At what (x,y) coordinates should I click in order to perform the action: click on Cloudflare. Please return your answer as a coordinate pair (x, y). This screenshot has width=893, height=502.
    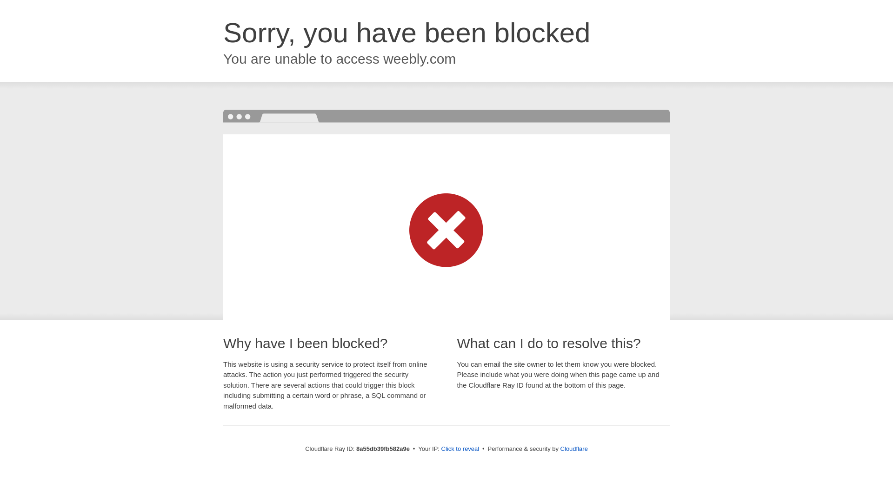
    Looking at the image, I should click on (574, 449).